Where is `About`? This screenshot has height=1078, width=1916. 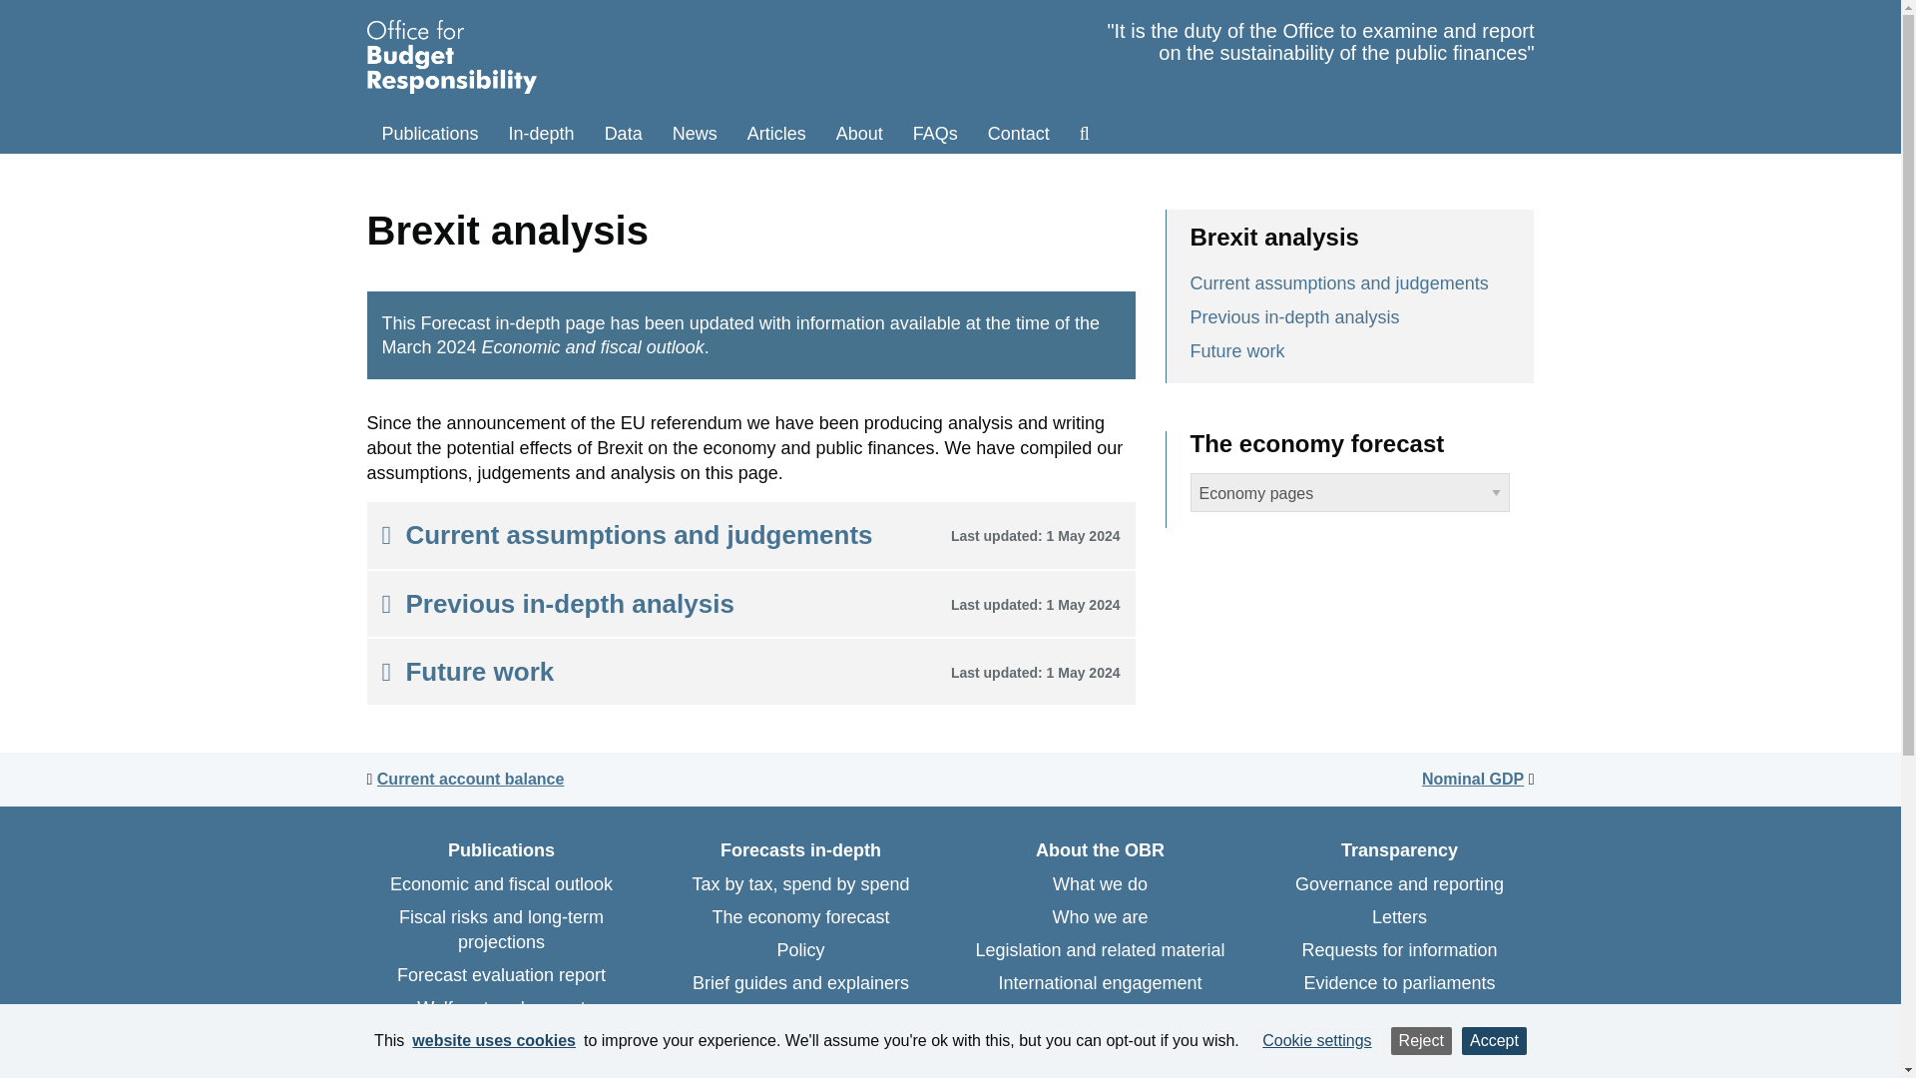 About is located at coordinates (860, 134).